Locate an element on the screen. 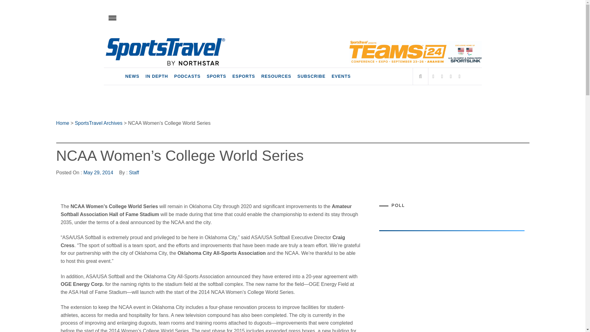 The image size is (590, 332). SPORTS is located at coordinates (216, 76).